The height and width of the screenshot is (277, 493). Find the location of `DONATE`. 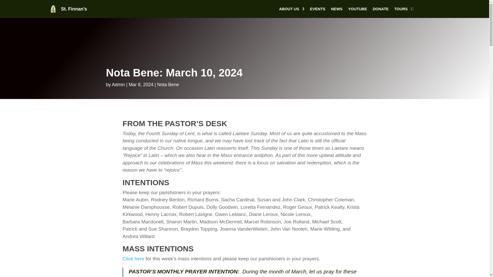

DONATE is located at coordinates (381, 10).